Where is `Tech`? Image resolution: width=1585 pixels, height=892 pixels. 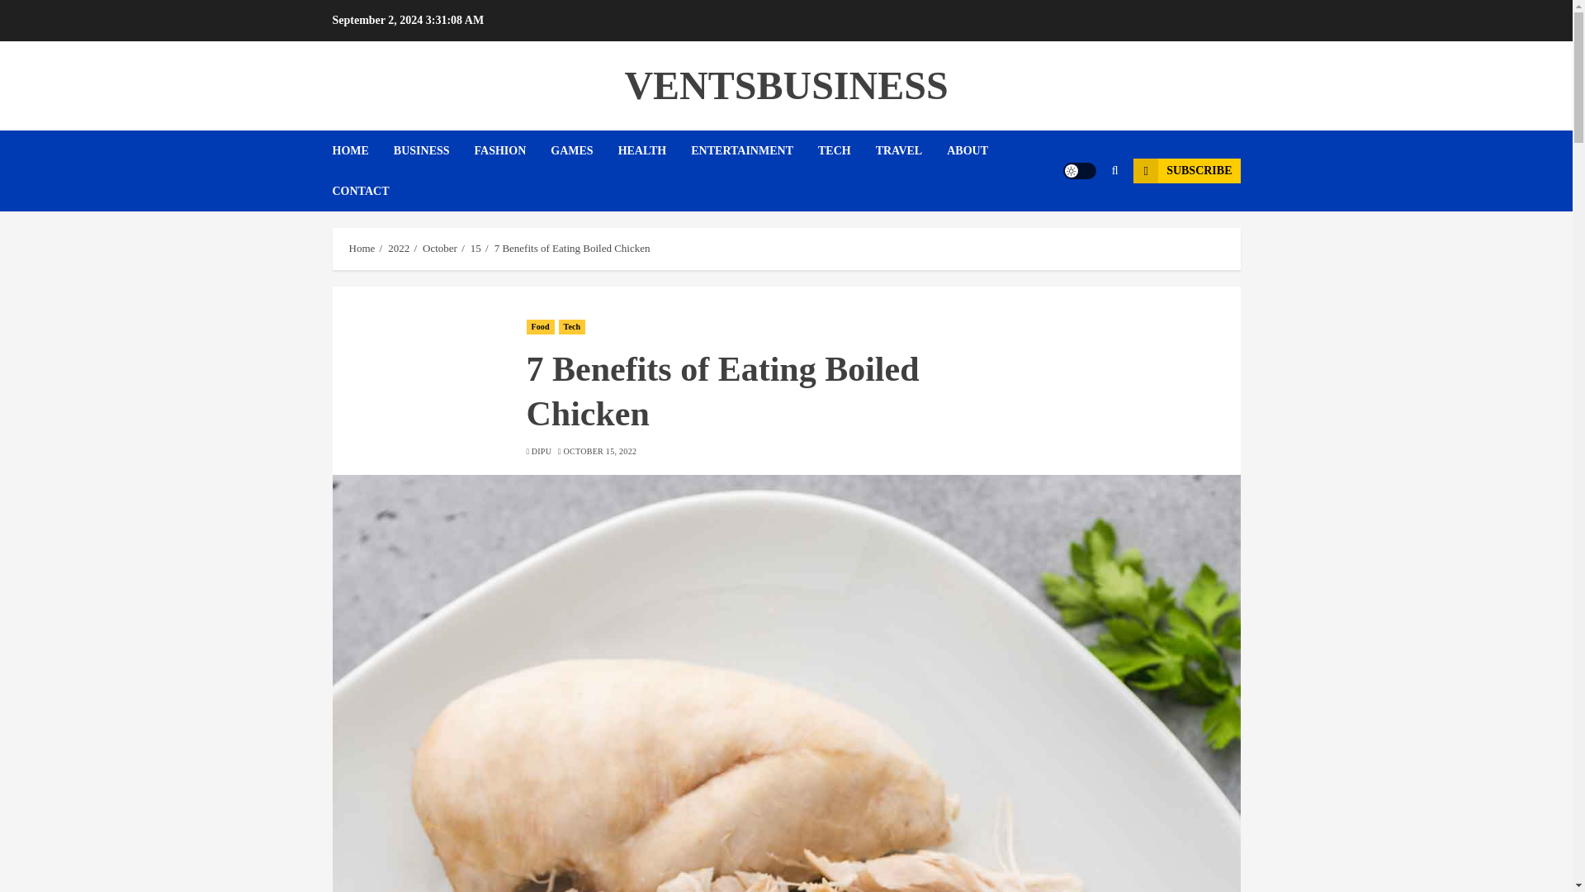 Tech is located at coordinates (573, 327).